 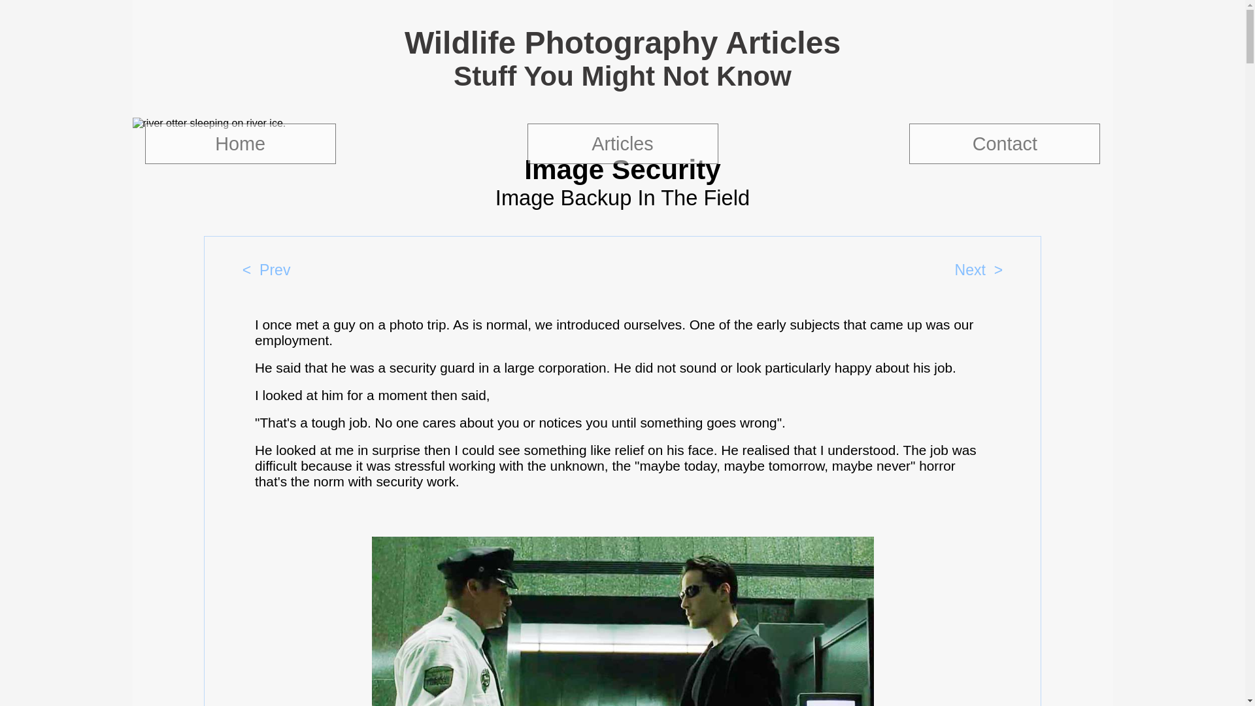 I want to click on Articles, so click(x=622, y=144).